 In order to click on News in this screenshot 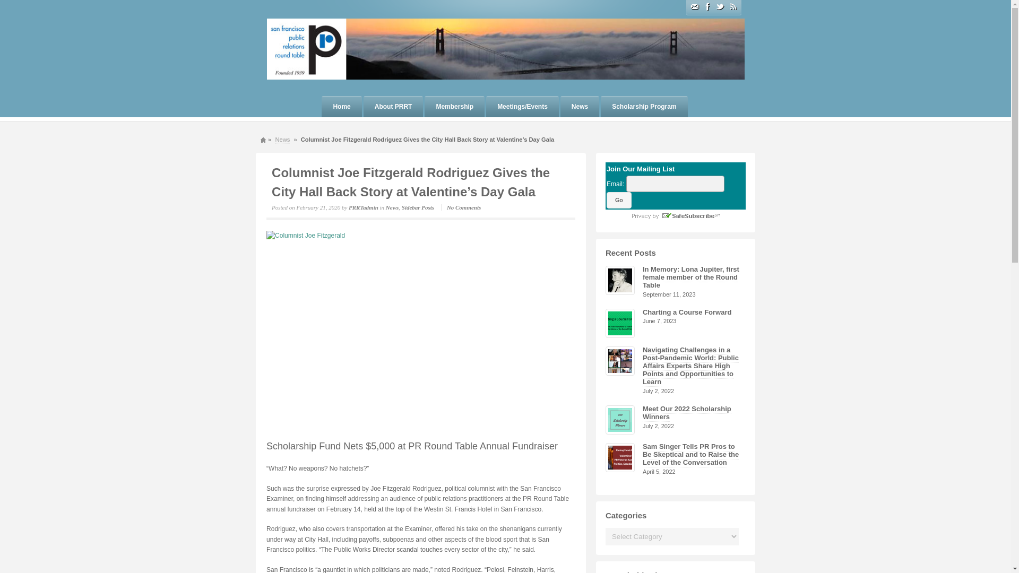, I will do `click(580, 107)`.